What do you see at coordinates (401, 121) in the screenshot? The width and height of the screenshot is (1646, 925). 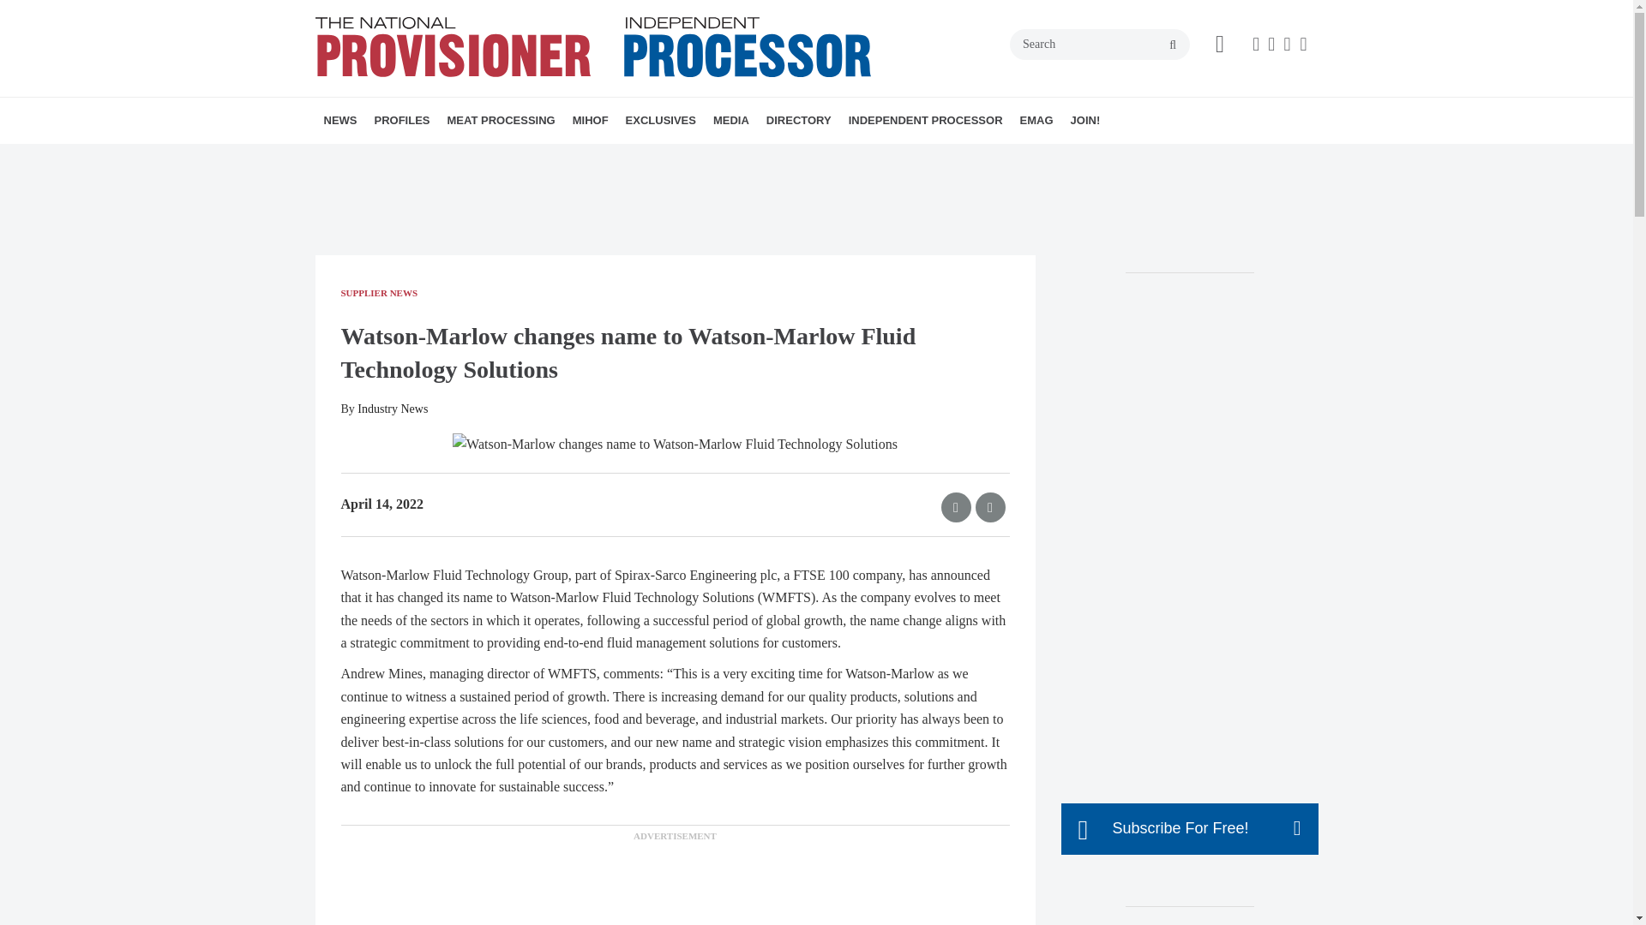 I see `PROFILES` at bounding box center [401, 121].